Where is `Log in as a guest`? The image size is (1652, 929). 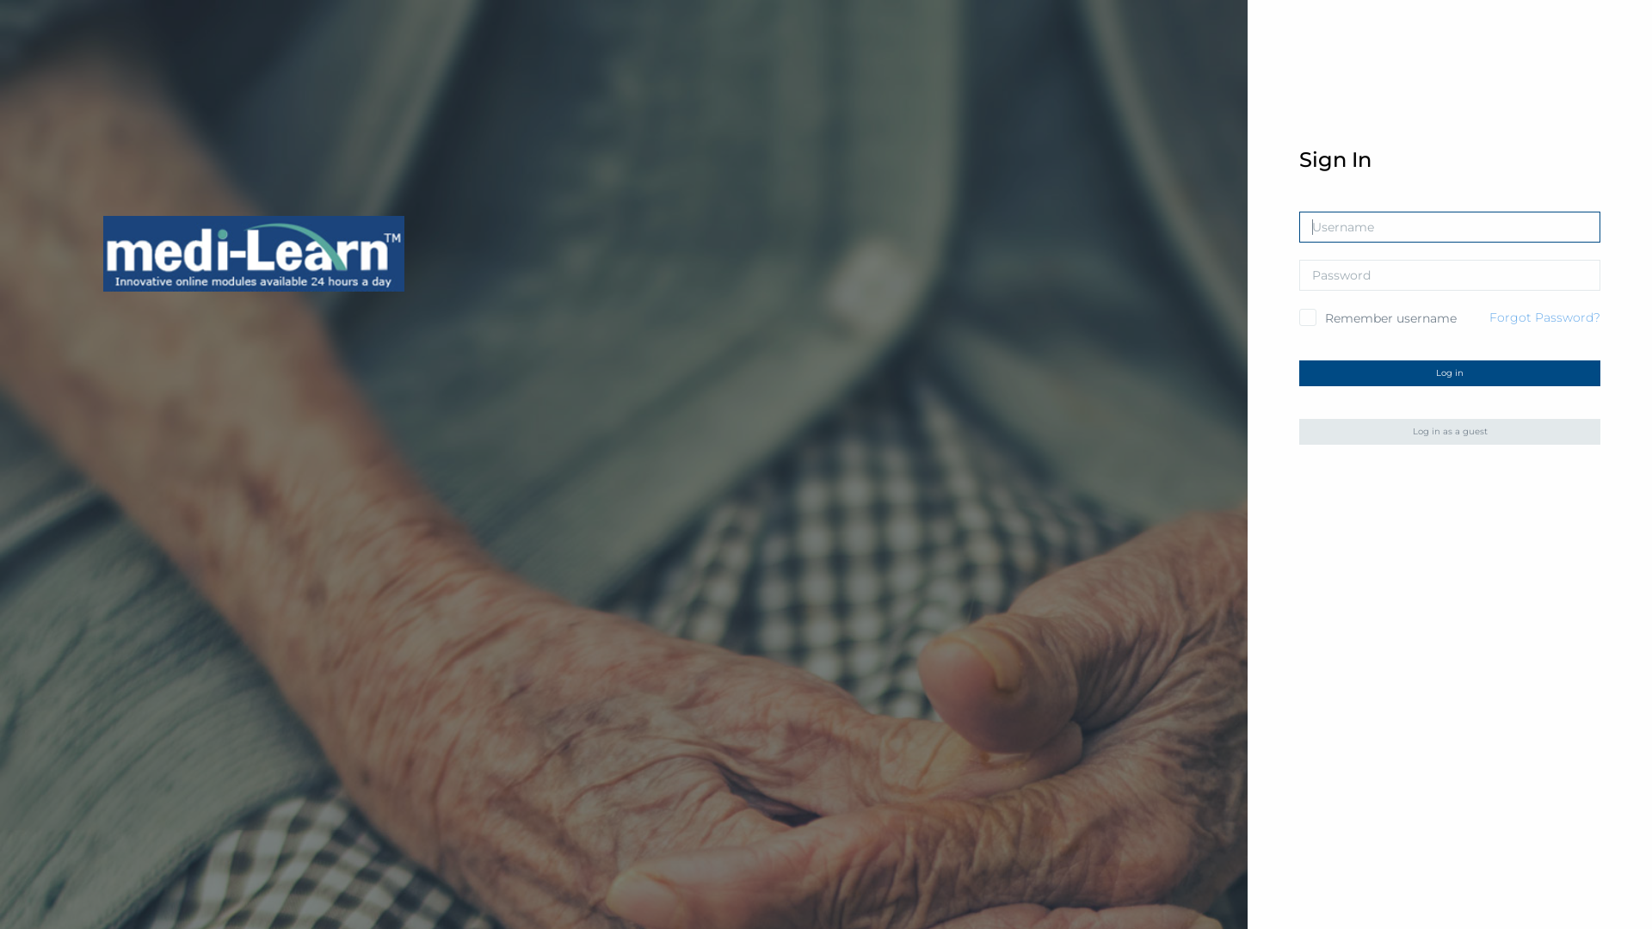
Log in as a guest is located at coordinates (1450, 432).